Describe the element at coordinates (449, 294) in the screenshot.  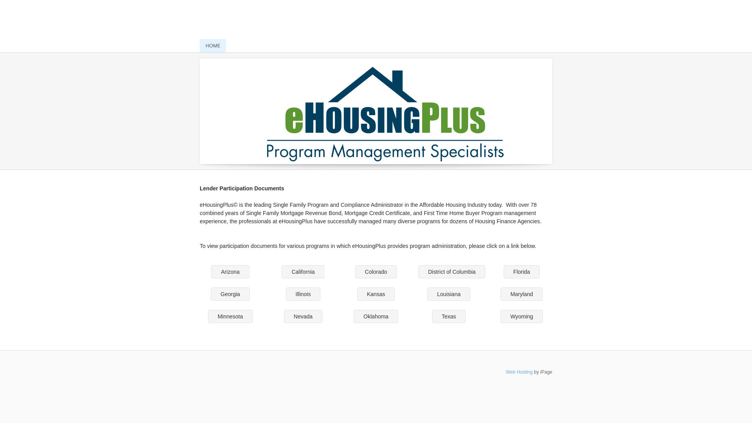
I see `Louisiana` at that location.